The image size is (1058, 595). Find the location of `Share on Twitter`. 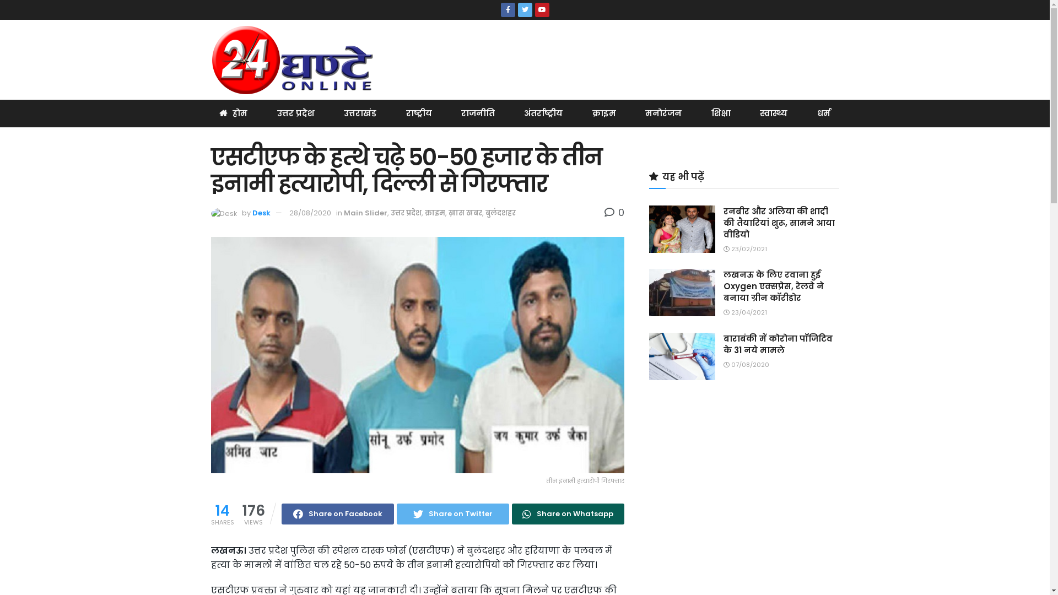

Share on Twitter is located at coordinates (453, 514).